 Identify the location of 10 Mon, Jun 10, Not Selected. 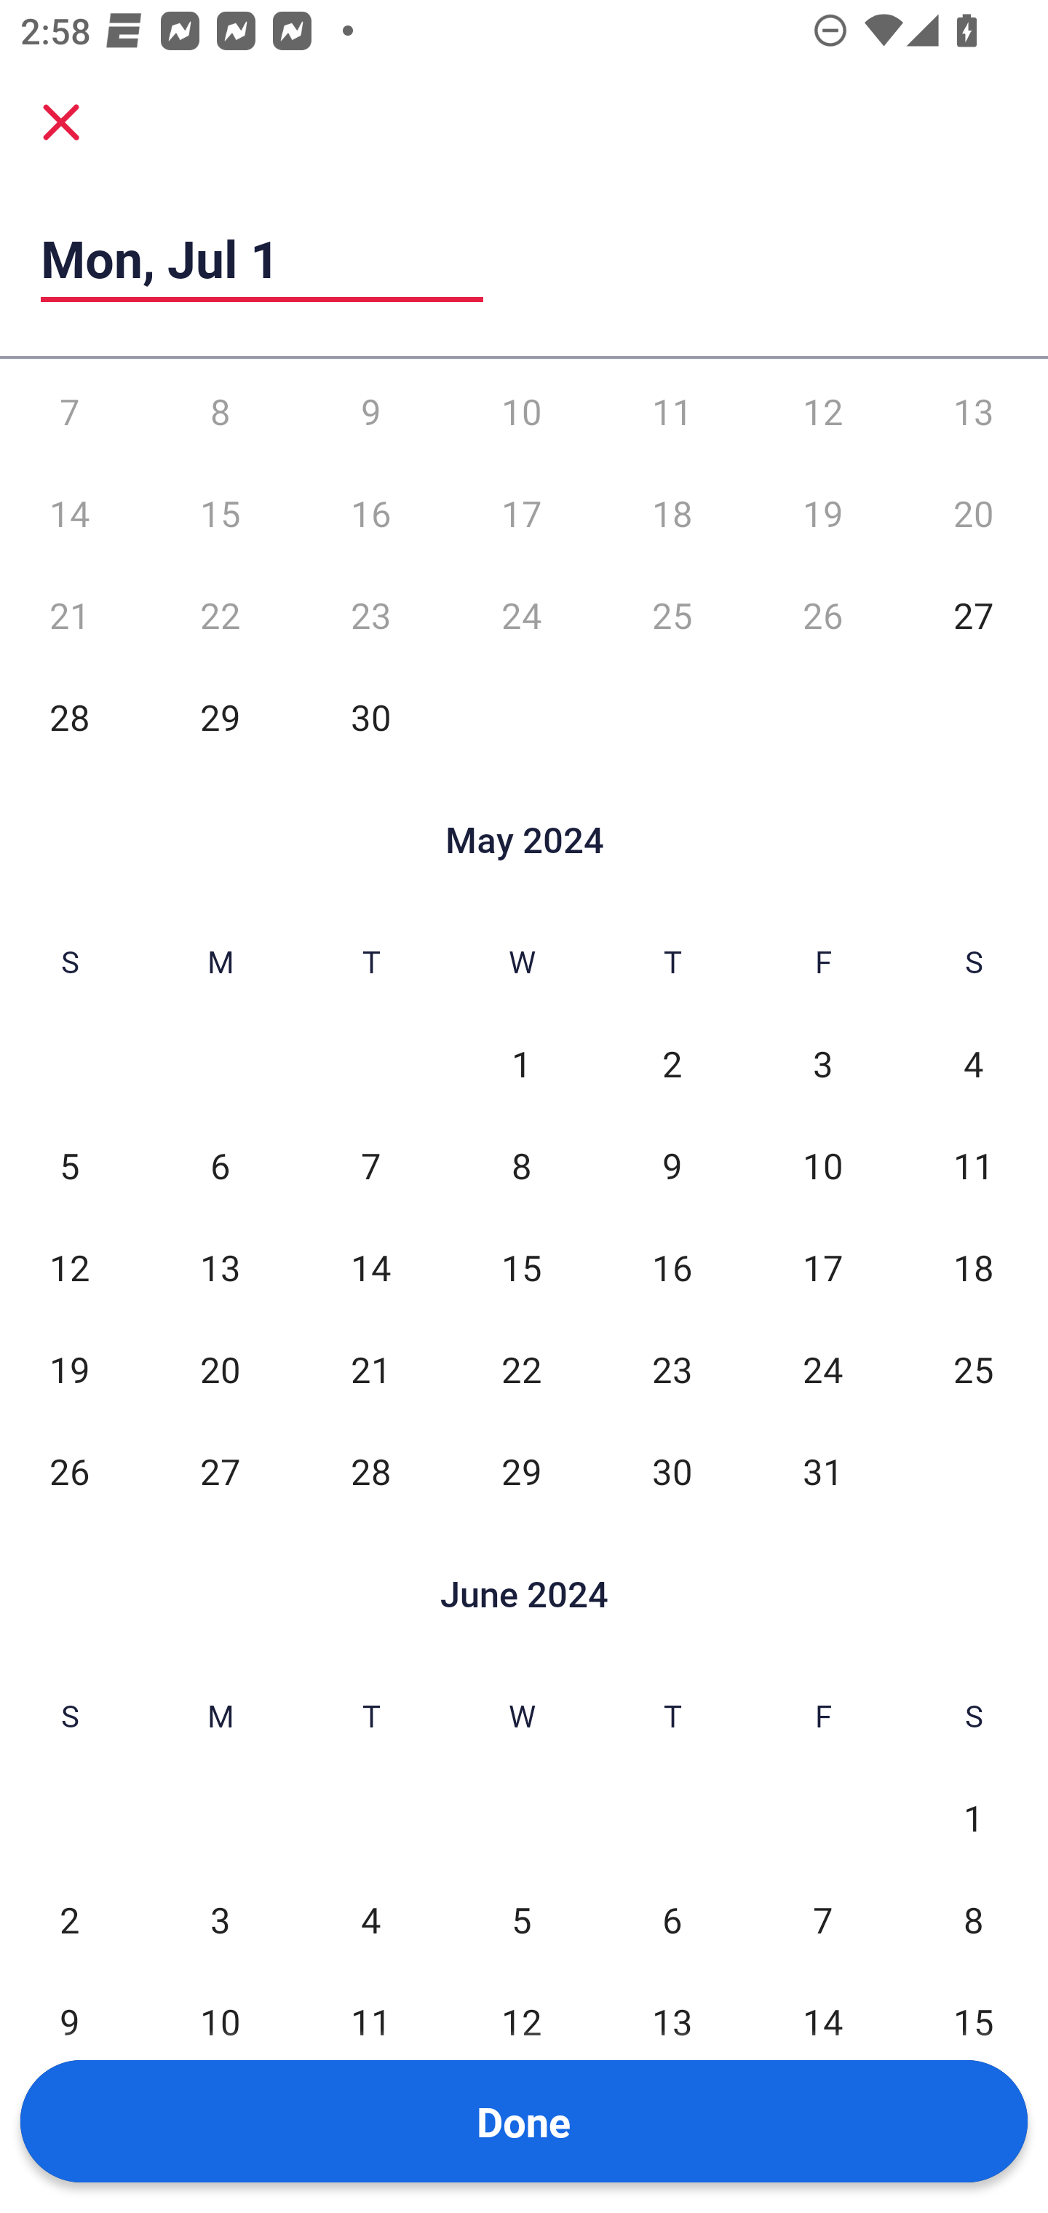
(220, 2021).